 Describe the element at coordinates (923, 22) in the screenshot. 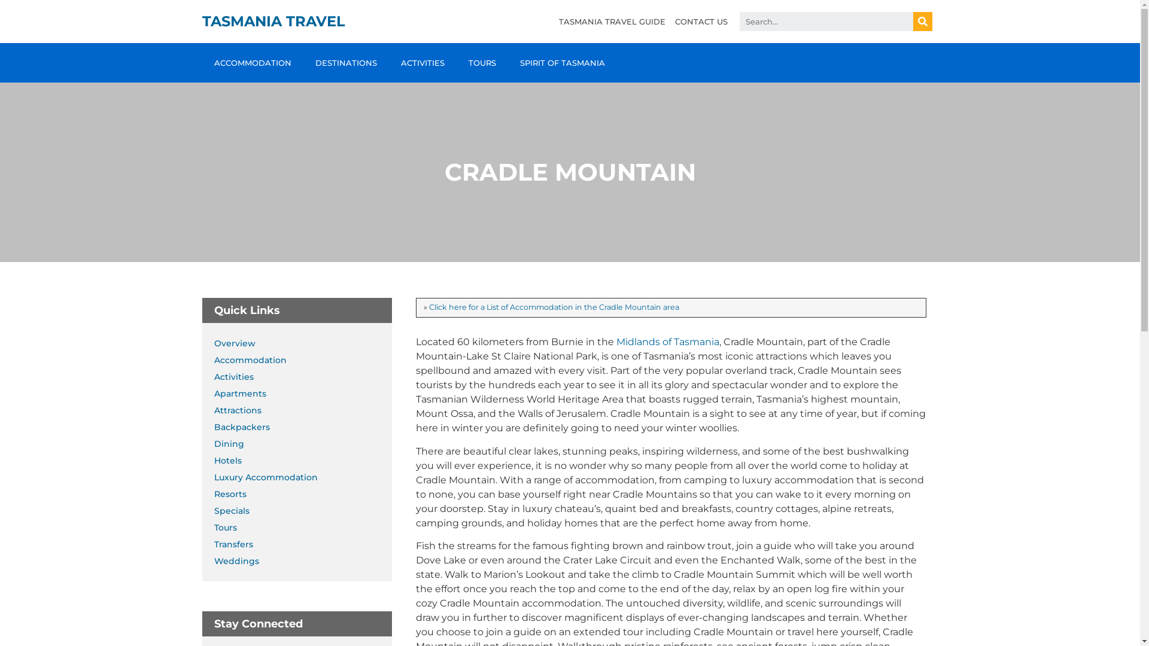

I see `Search` at that location.